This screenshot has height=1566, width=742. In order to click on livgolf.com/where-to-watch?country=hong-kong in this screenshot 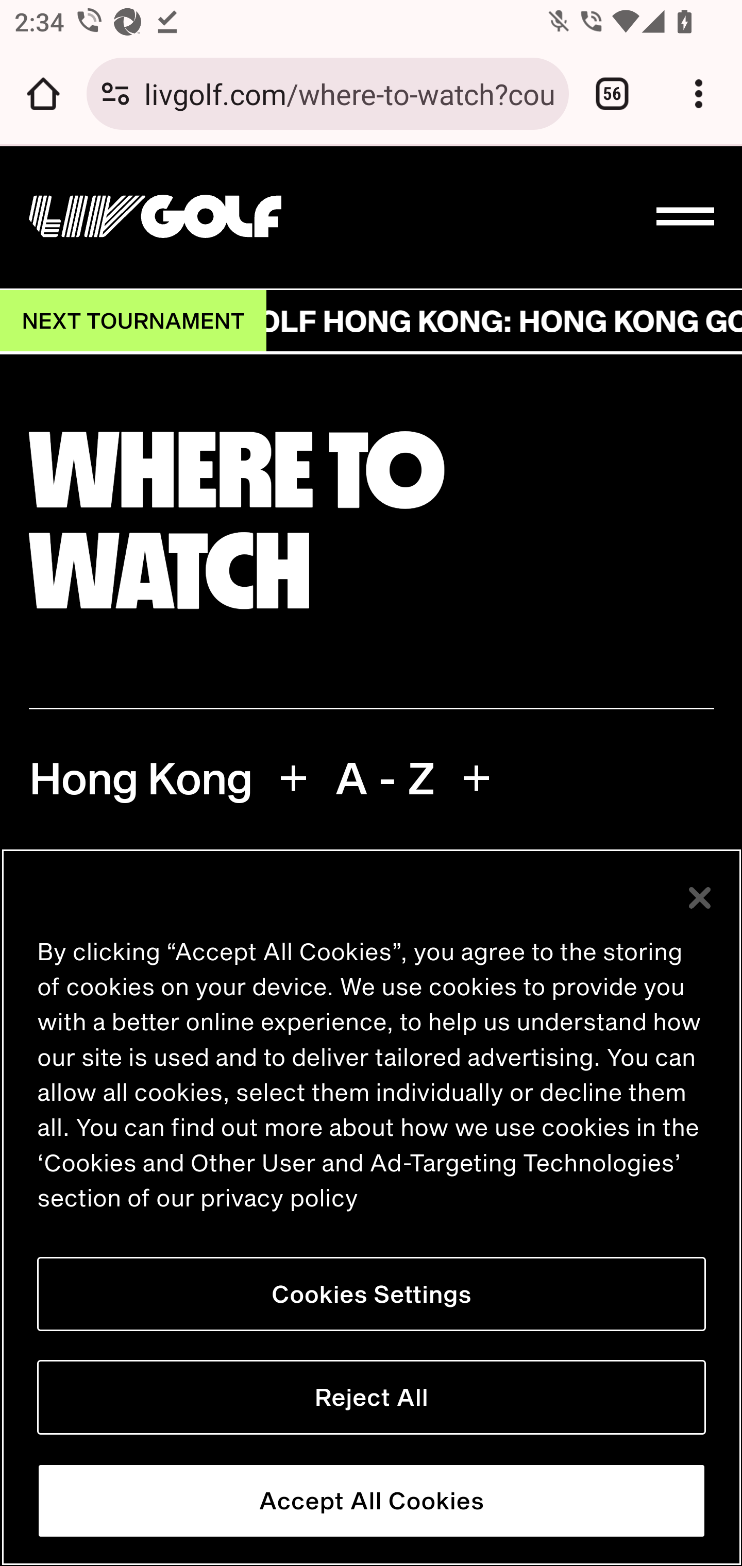, I will do `click(349, 93)`.